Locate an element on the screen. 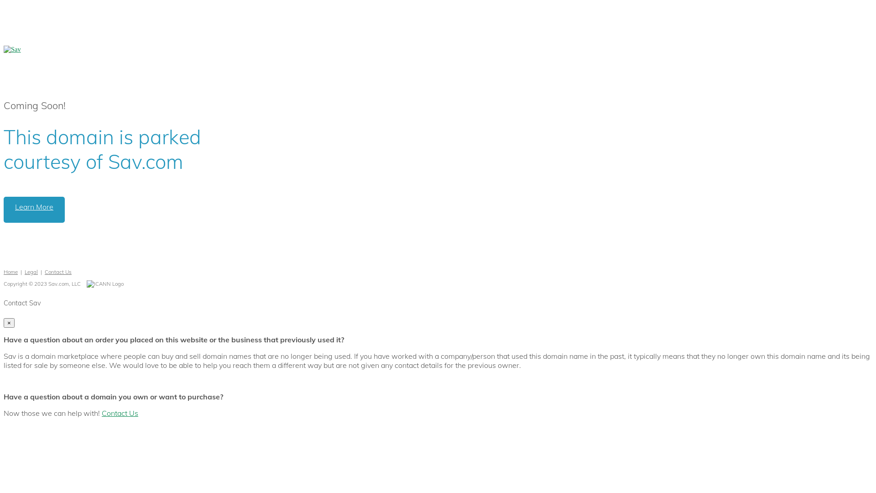  Legal is located at coordinates (31, 272).